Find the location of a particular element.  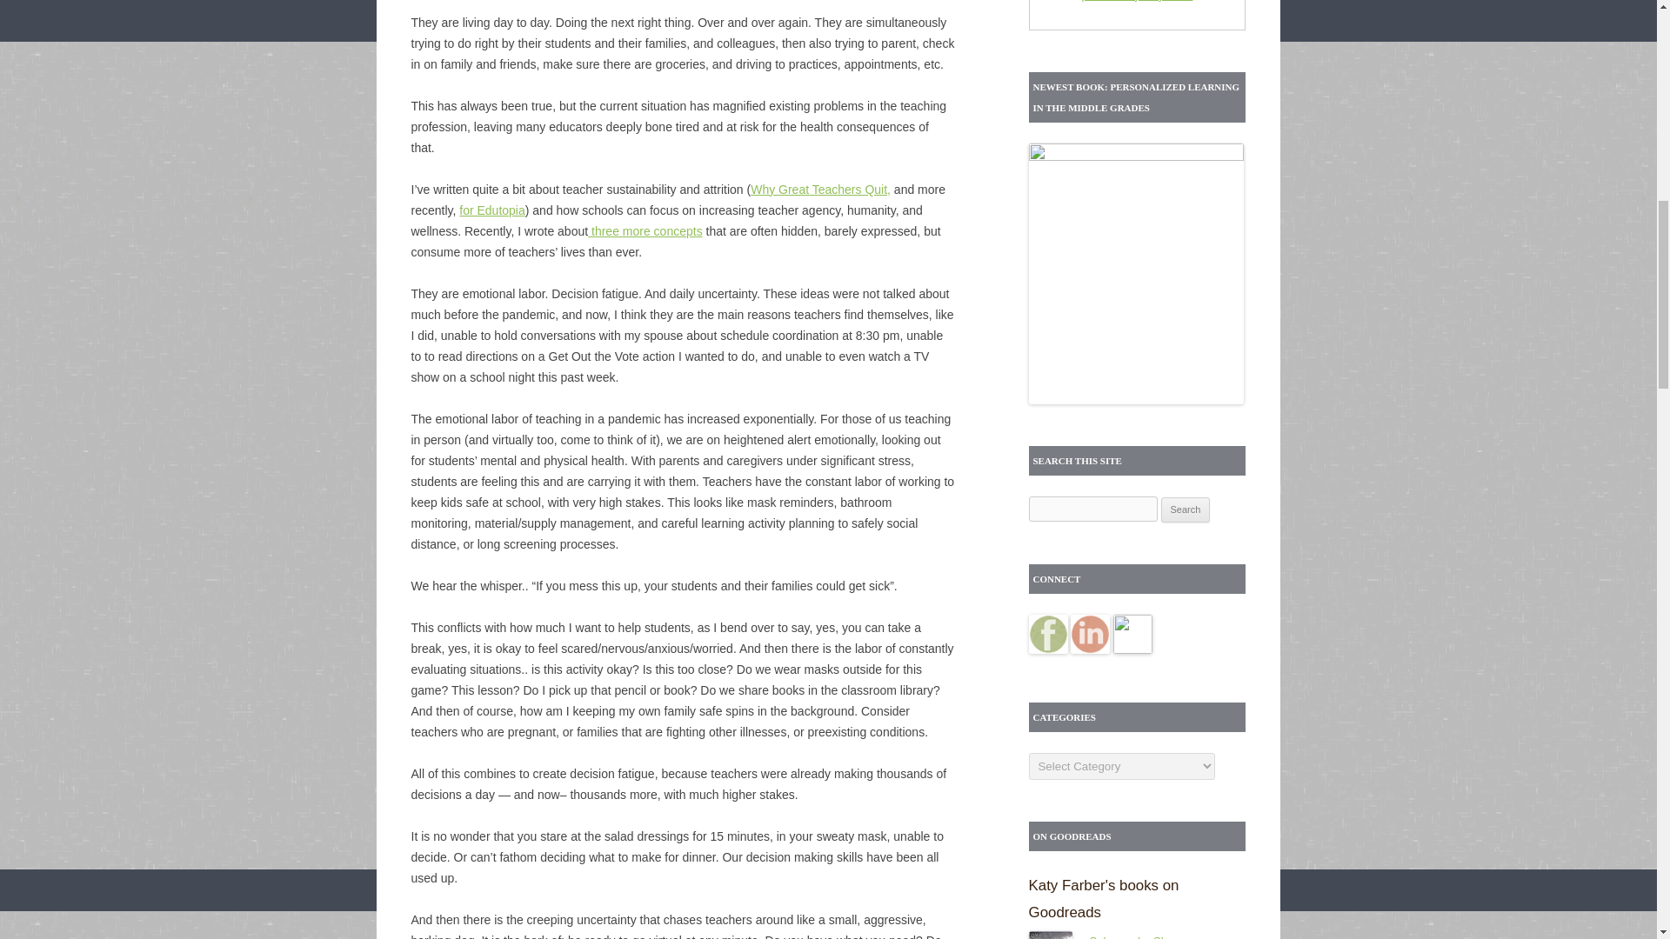

for Edutopia is located at coordinates (492, 210).